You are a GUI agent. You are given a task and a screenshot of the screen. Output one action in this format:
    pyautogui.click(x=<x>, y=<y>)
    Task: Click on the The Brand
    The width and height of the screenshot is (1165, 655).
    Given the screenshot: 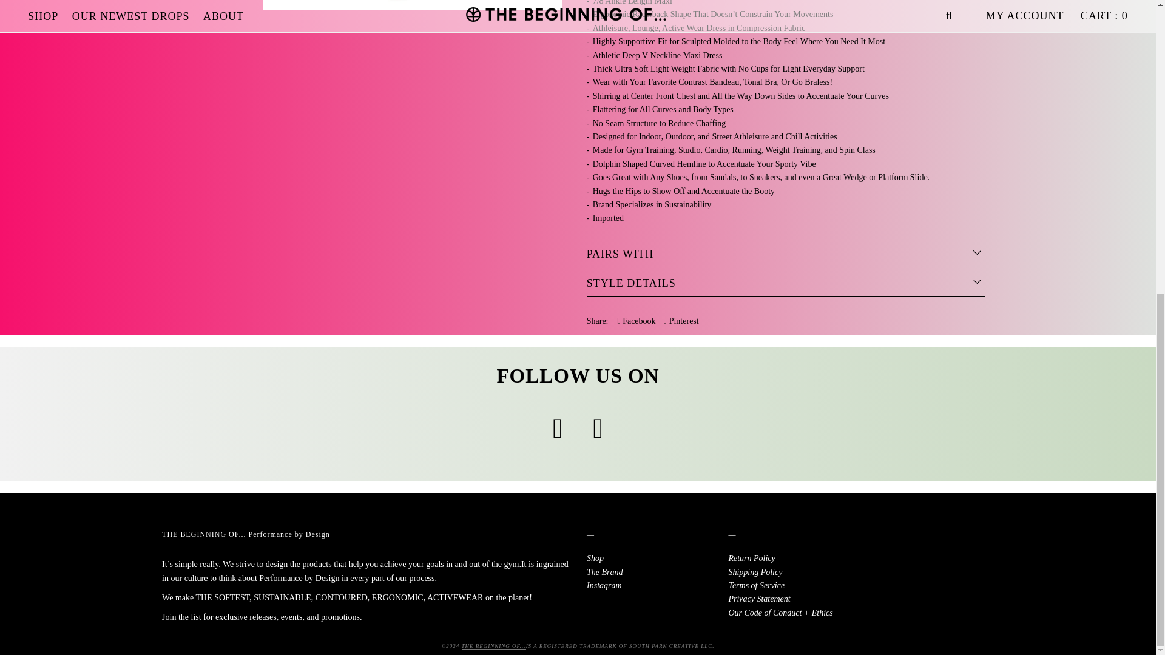 What is the action you would take?
    pyautogui.click(x=605, y=573)
    